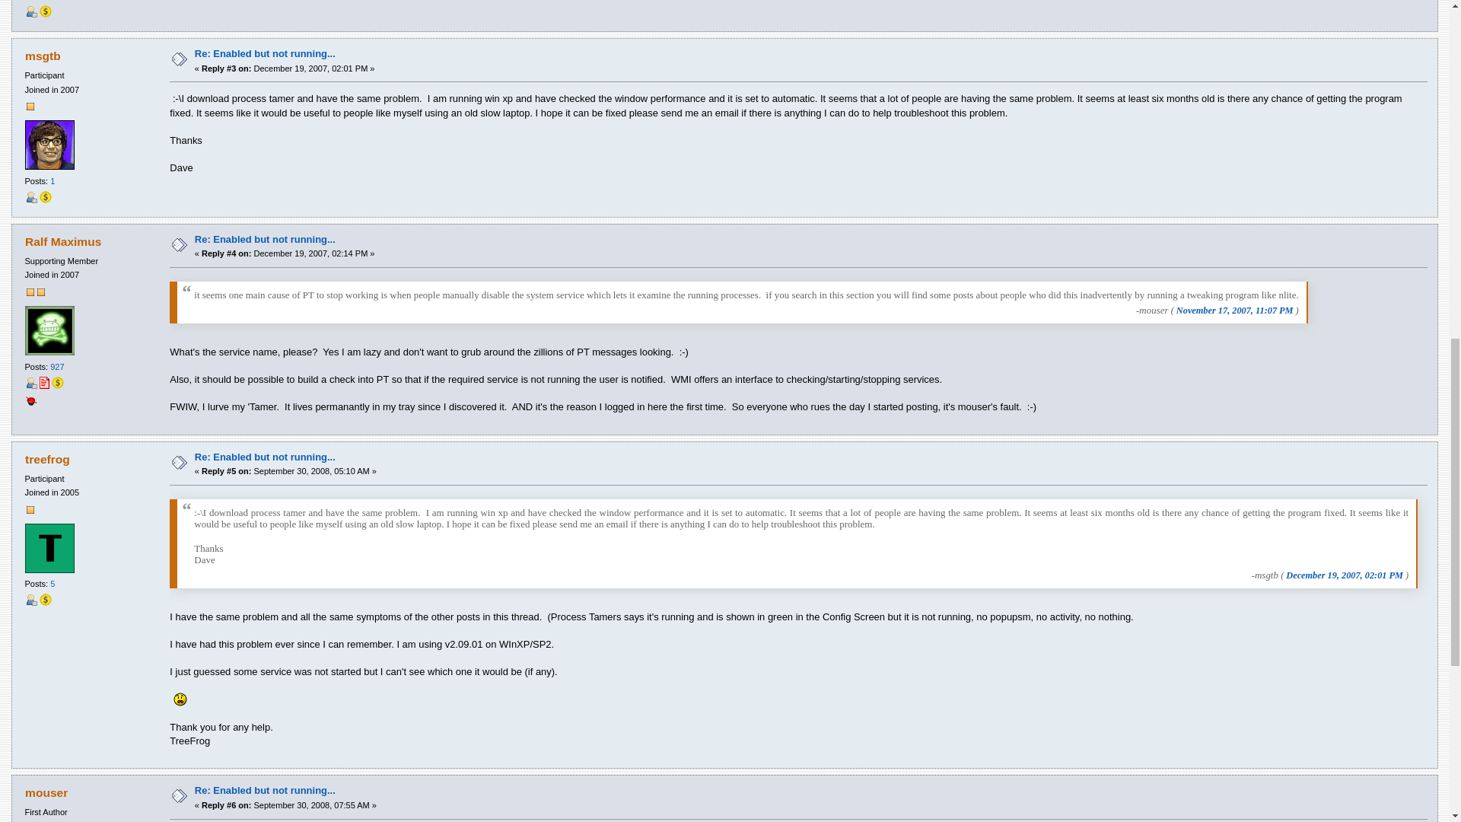  What do you see at coordinates (30, 11) in the screenshot?
I see `View Profile` at bounding box center [30, 11].